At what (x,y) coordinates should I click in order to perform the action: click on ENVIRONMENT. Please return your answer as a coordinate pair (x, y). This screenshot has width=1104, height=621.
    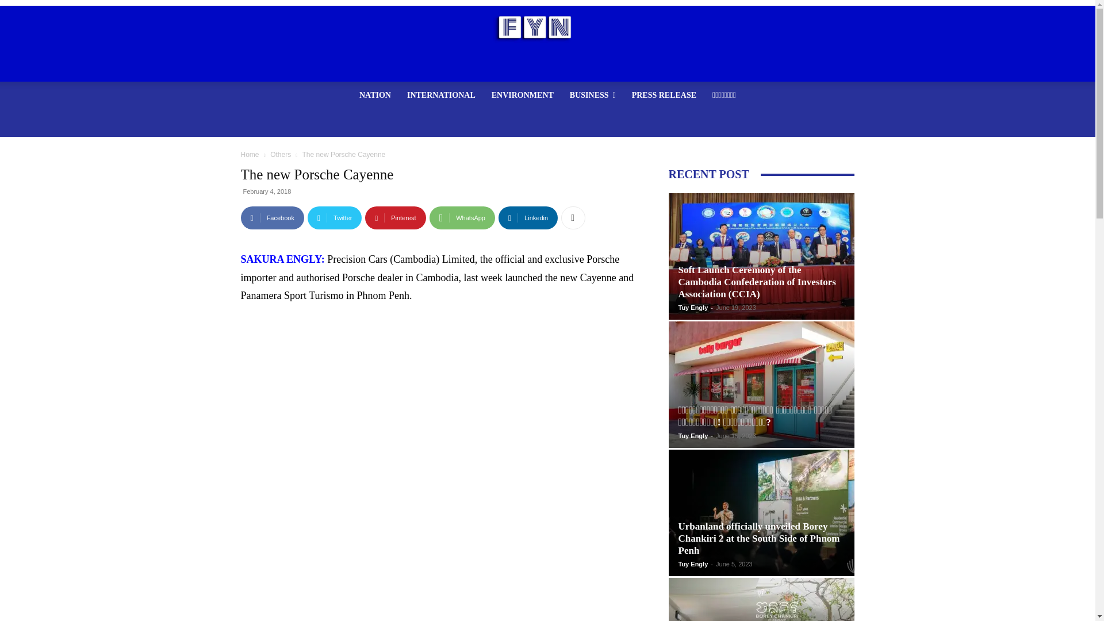
    Looking at the image, I should click on (522, 95).